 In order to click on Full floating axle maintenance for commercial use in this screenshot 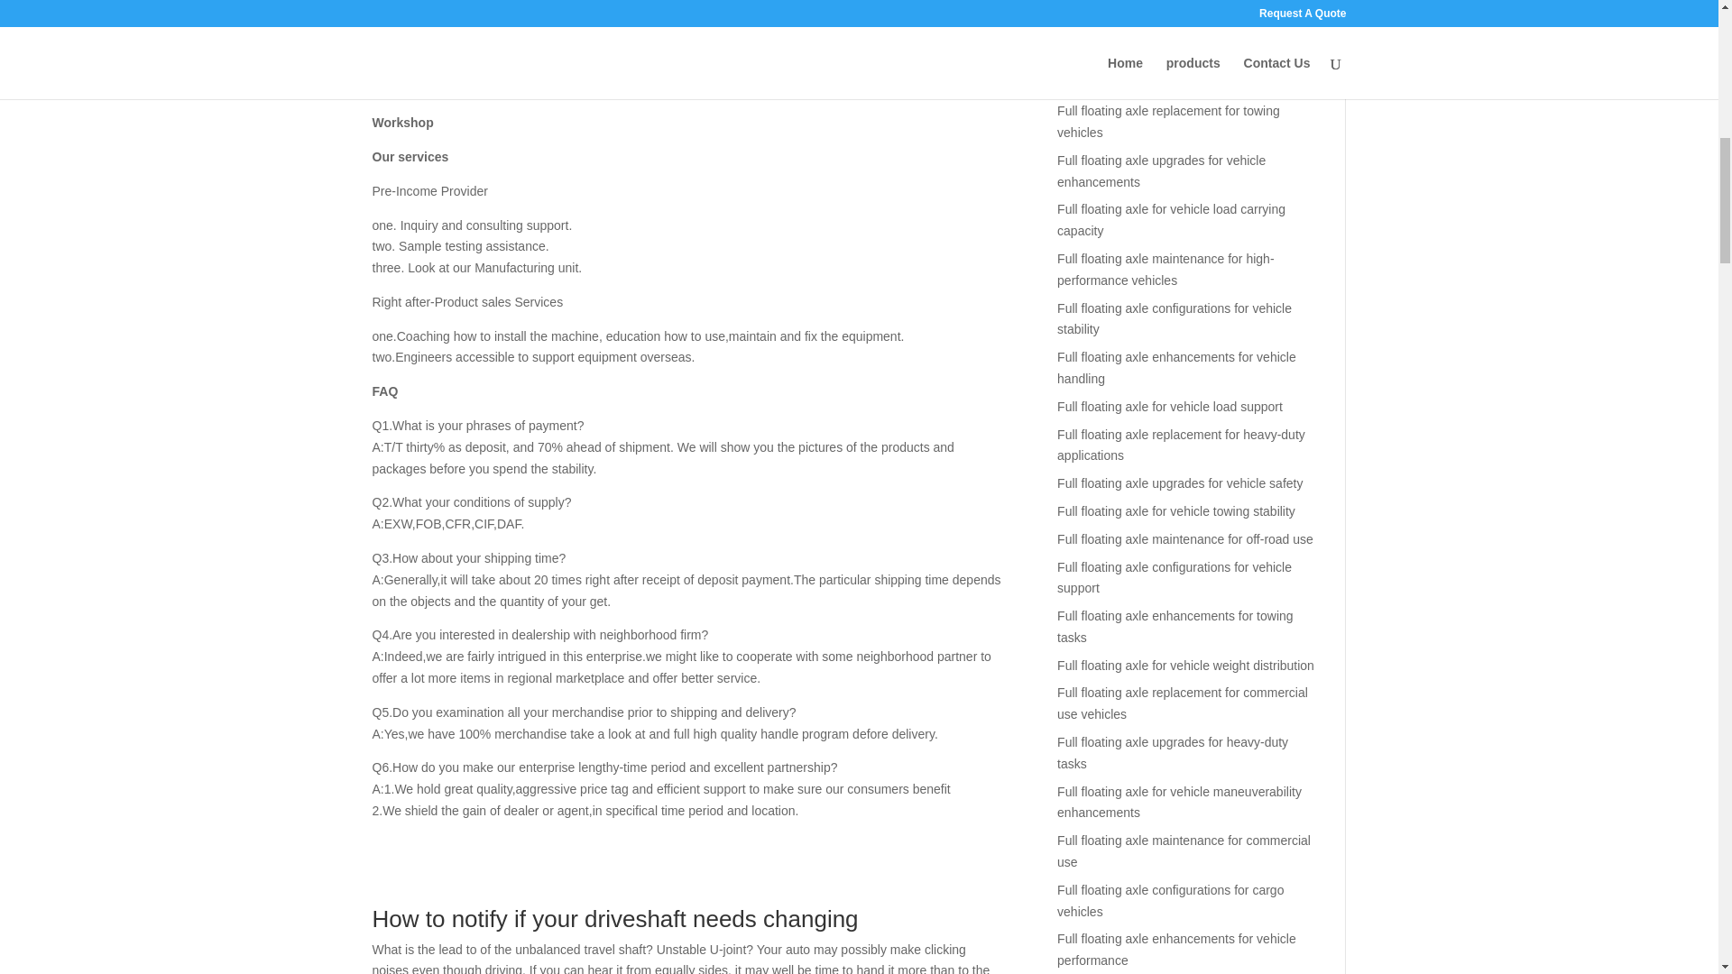, I will do `click(1184, 851)`.